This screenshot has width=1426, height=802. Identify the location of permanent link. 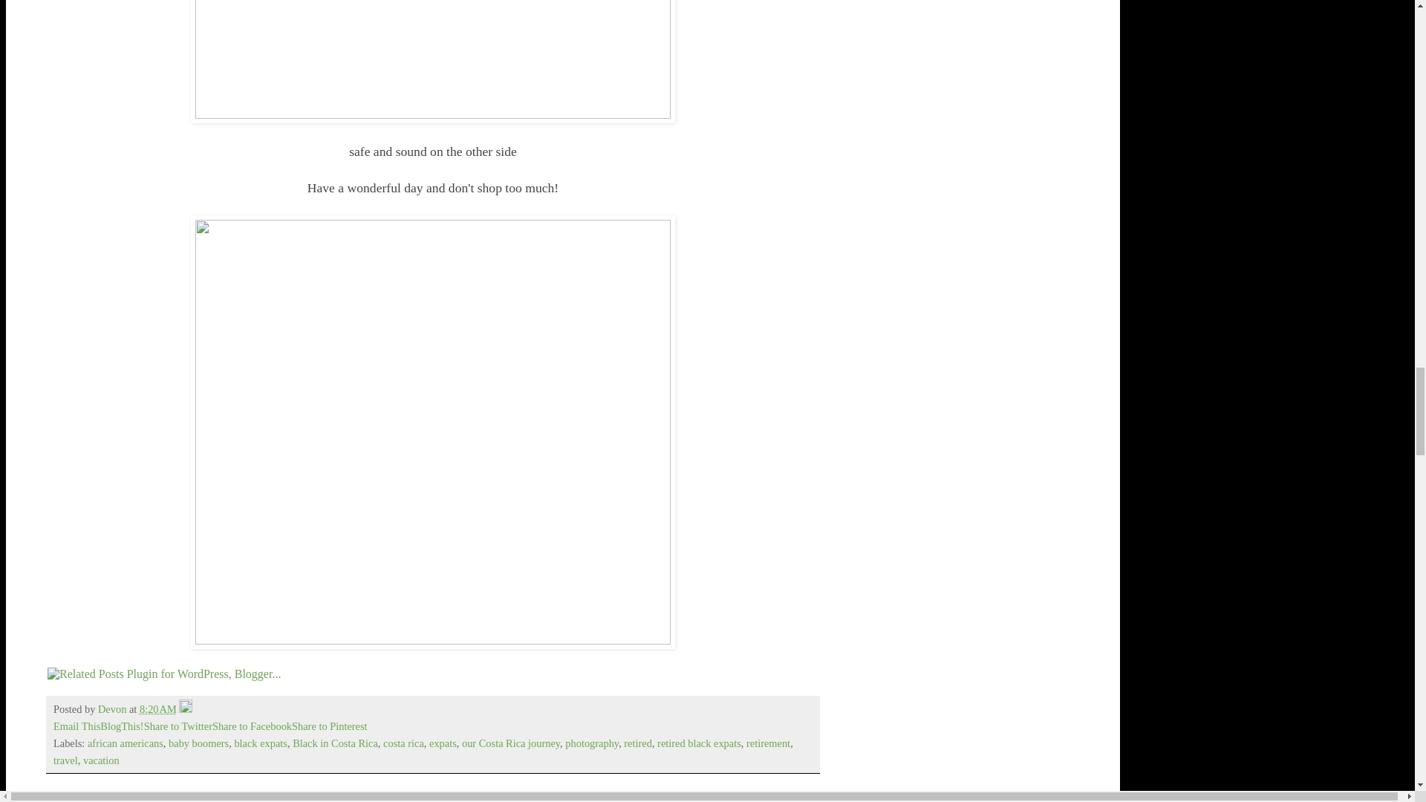
(158, 709).